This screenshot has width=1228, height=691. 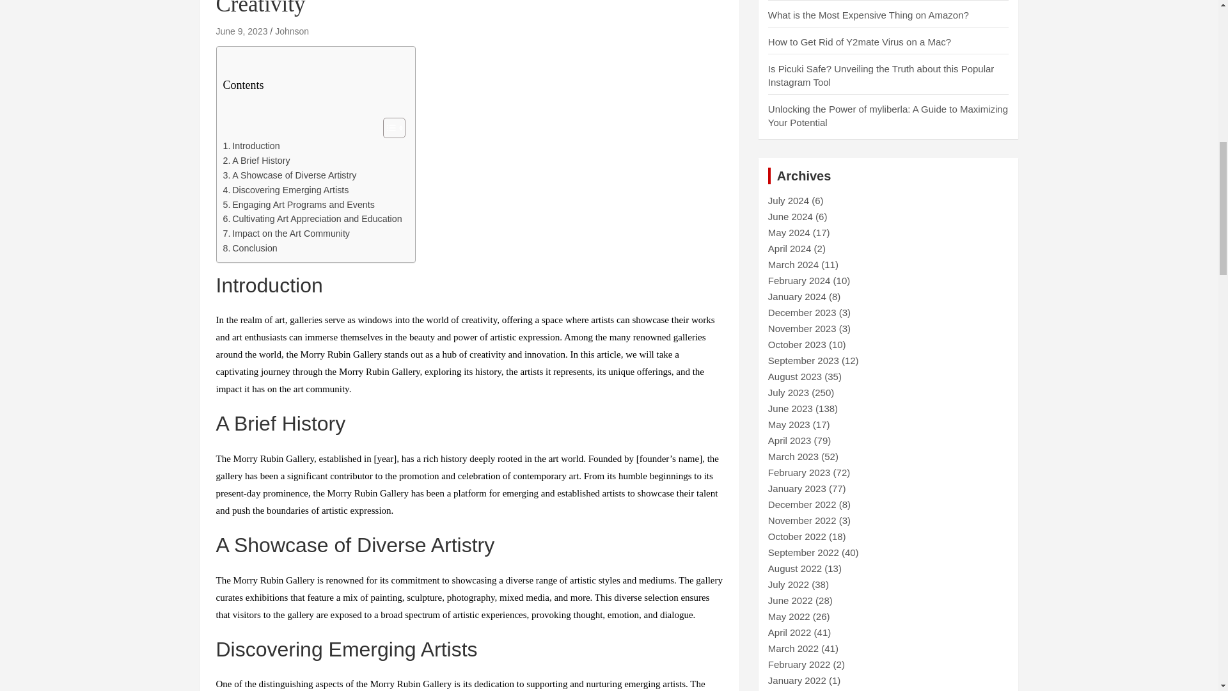 I want to click on Cultivating Art Appreciation and Education, so click(x=311, y=219).